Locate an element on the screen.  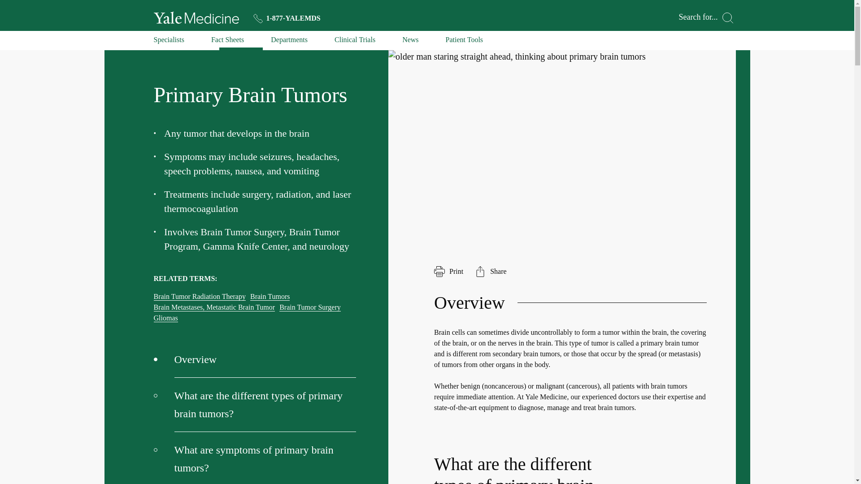
Departments is located at coordinates (289, 42).